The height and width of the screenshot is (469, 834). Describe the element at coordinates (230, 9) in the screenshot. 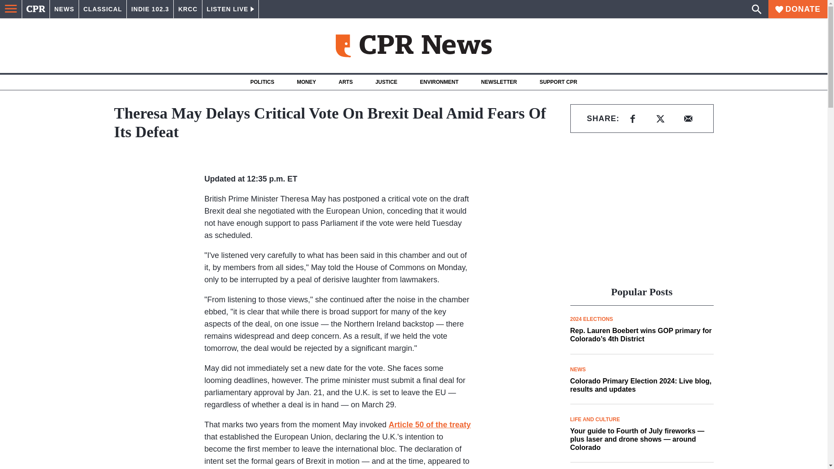

I see `LISTEN LIVE` at that location.